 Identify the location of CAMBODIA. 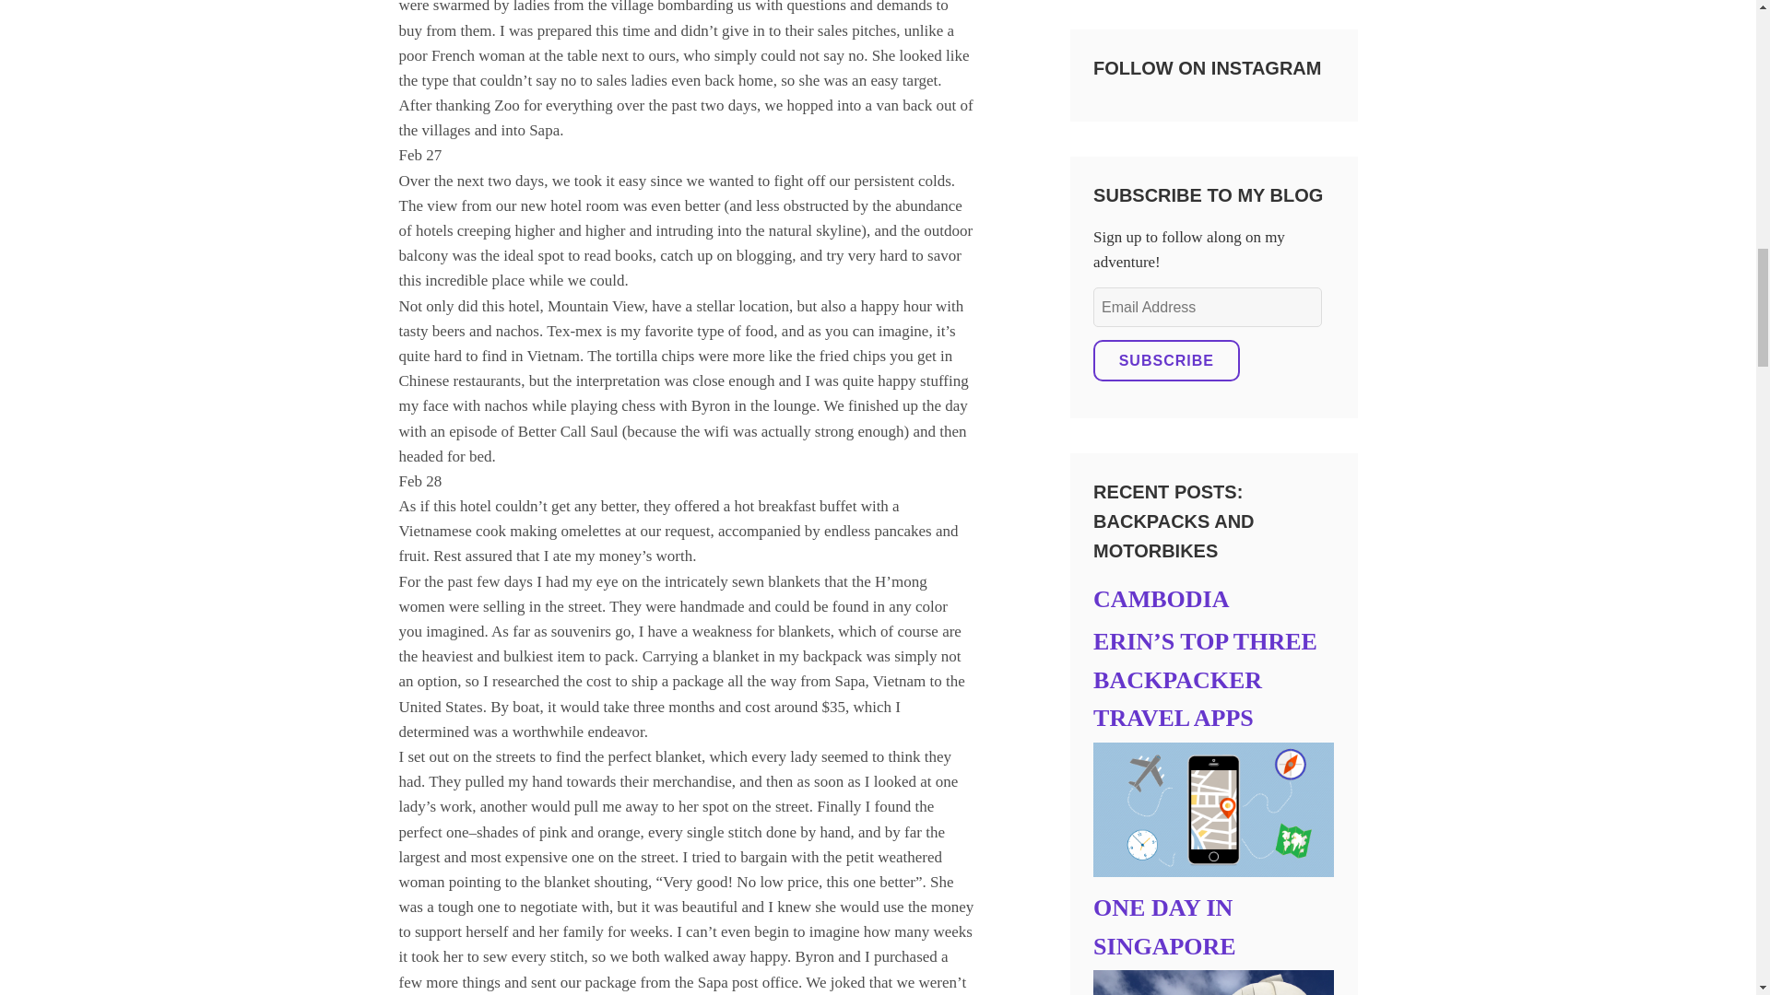
(1161, 599).